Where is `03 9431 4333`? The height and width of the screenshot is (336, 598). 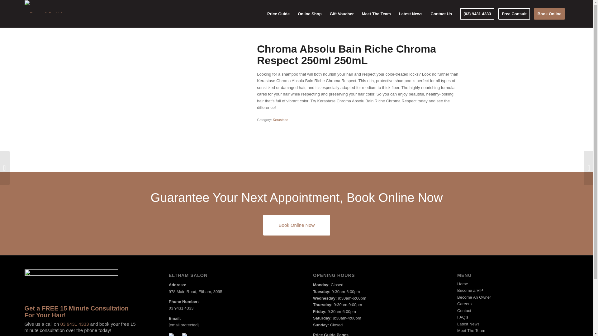 03 9431 4333 is located at coordinates (75, 324).